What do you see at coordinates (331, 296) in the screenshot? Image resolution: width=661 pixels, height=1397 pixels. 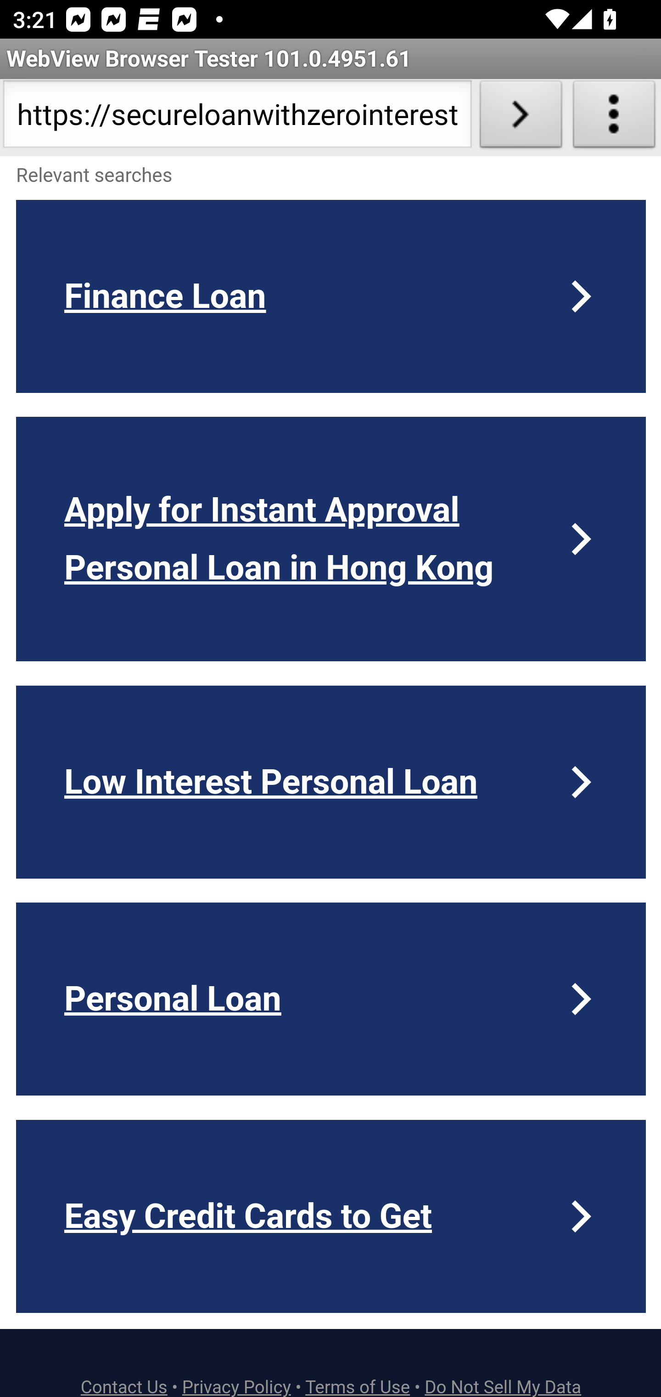 I see `Finance Loan` at bounding box center [331, 296].